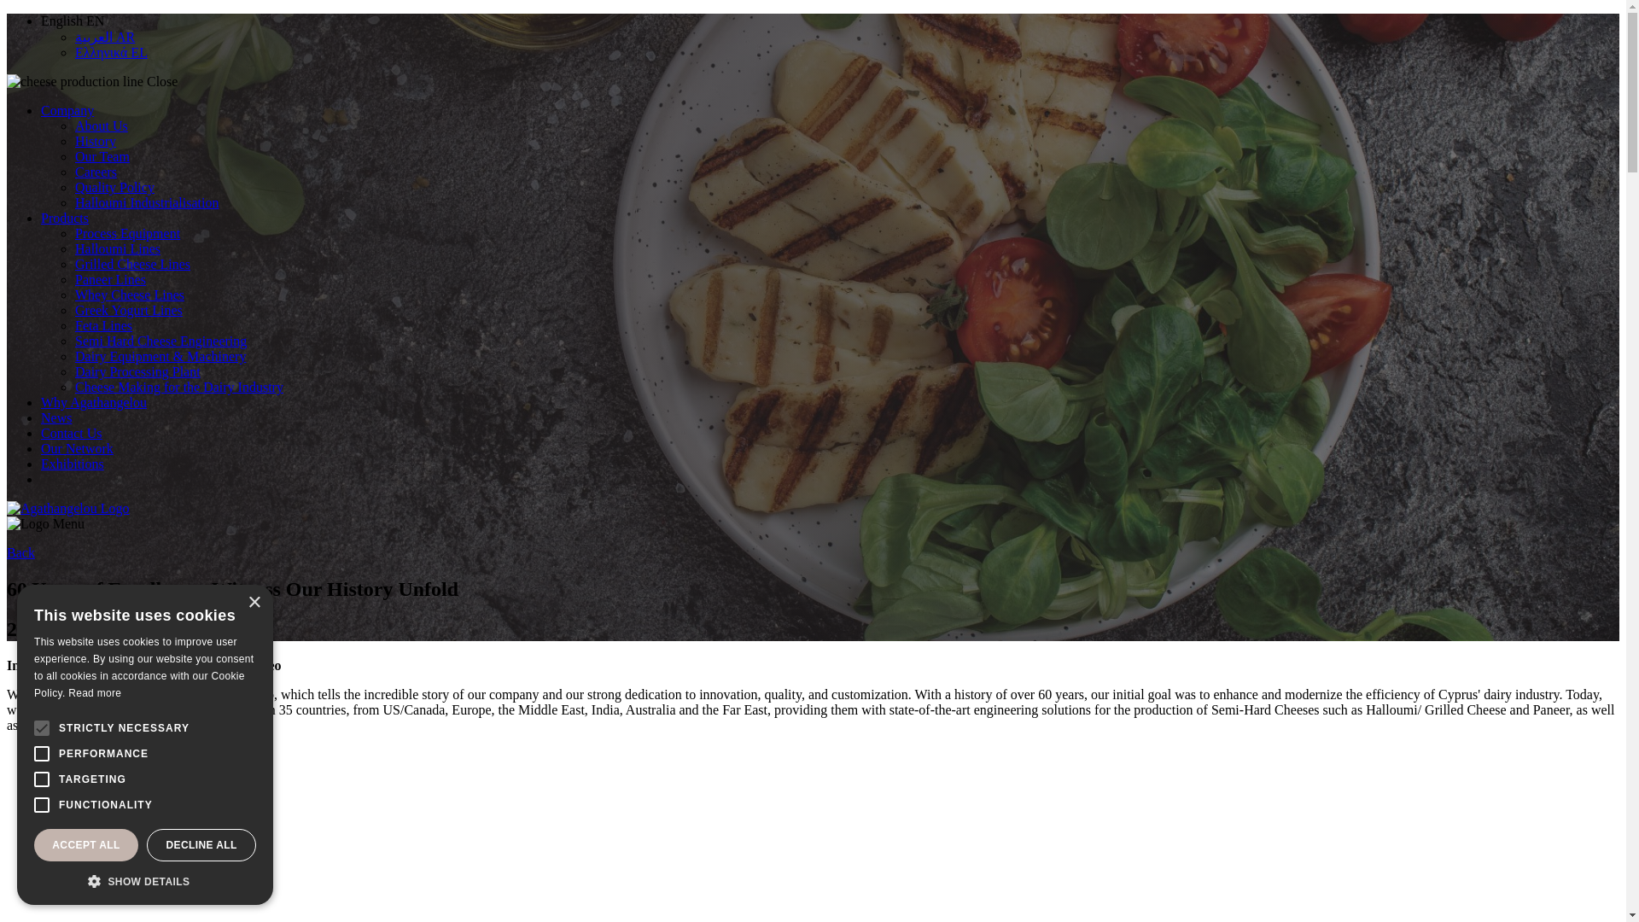  I want to click on Semi Hard Cheese Engineering, so click(160, 341).